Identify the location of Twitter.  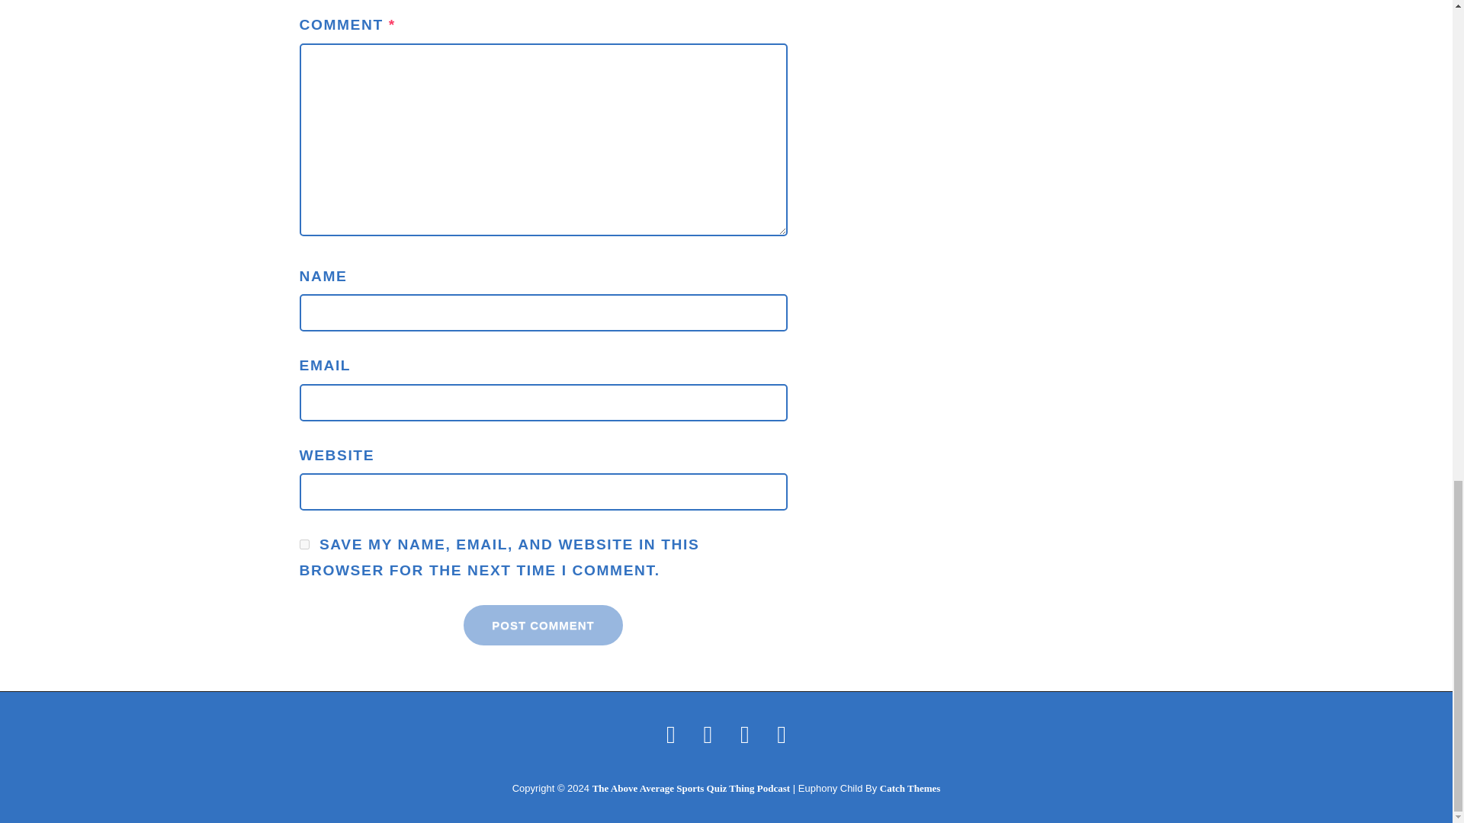
(671, 733).